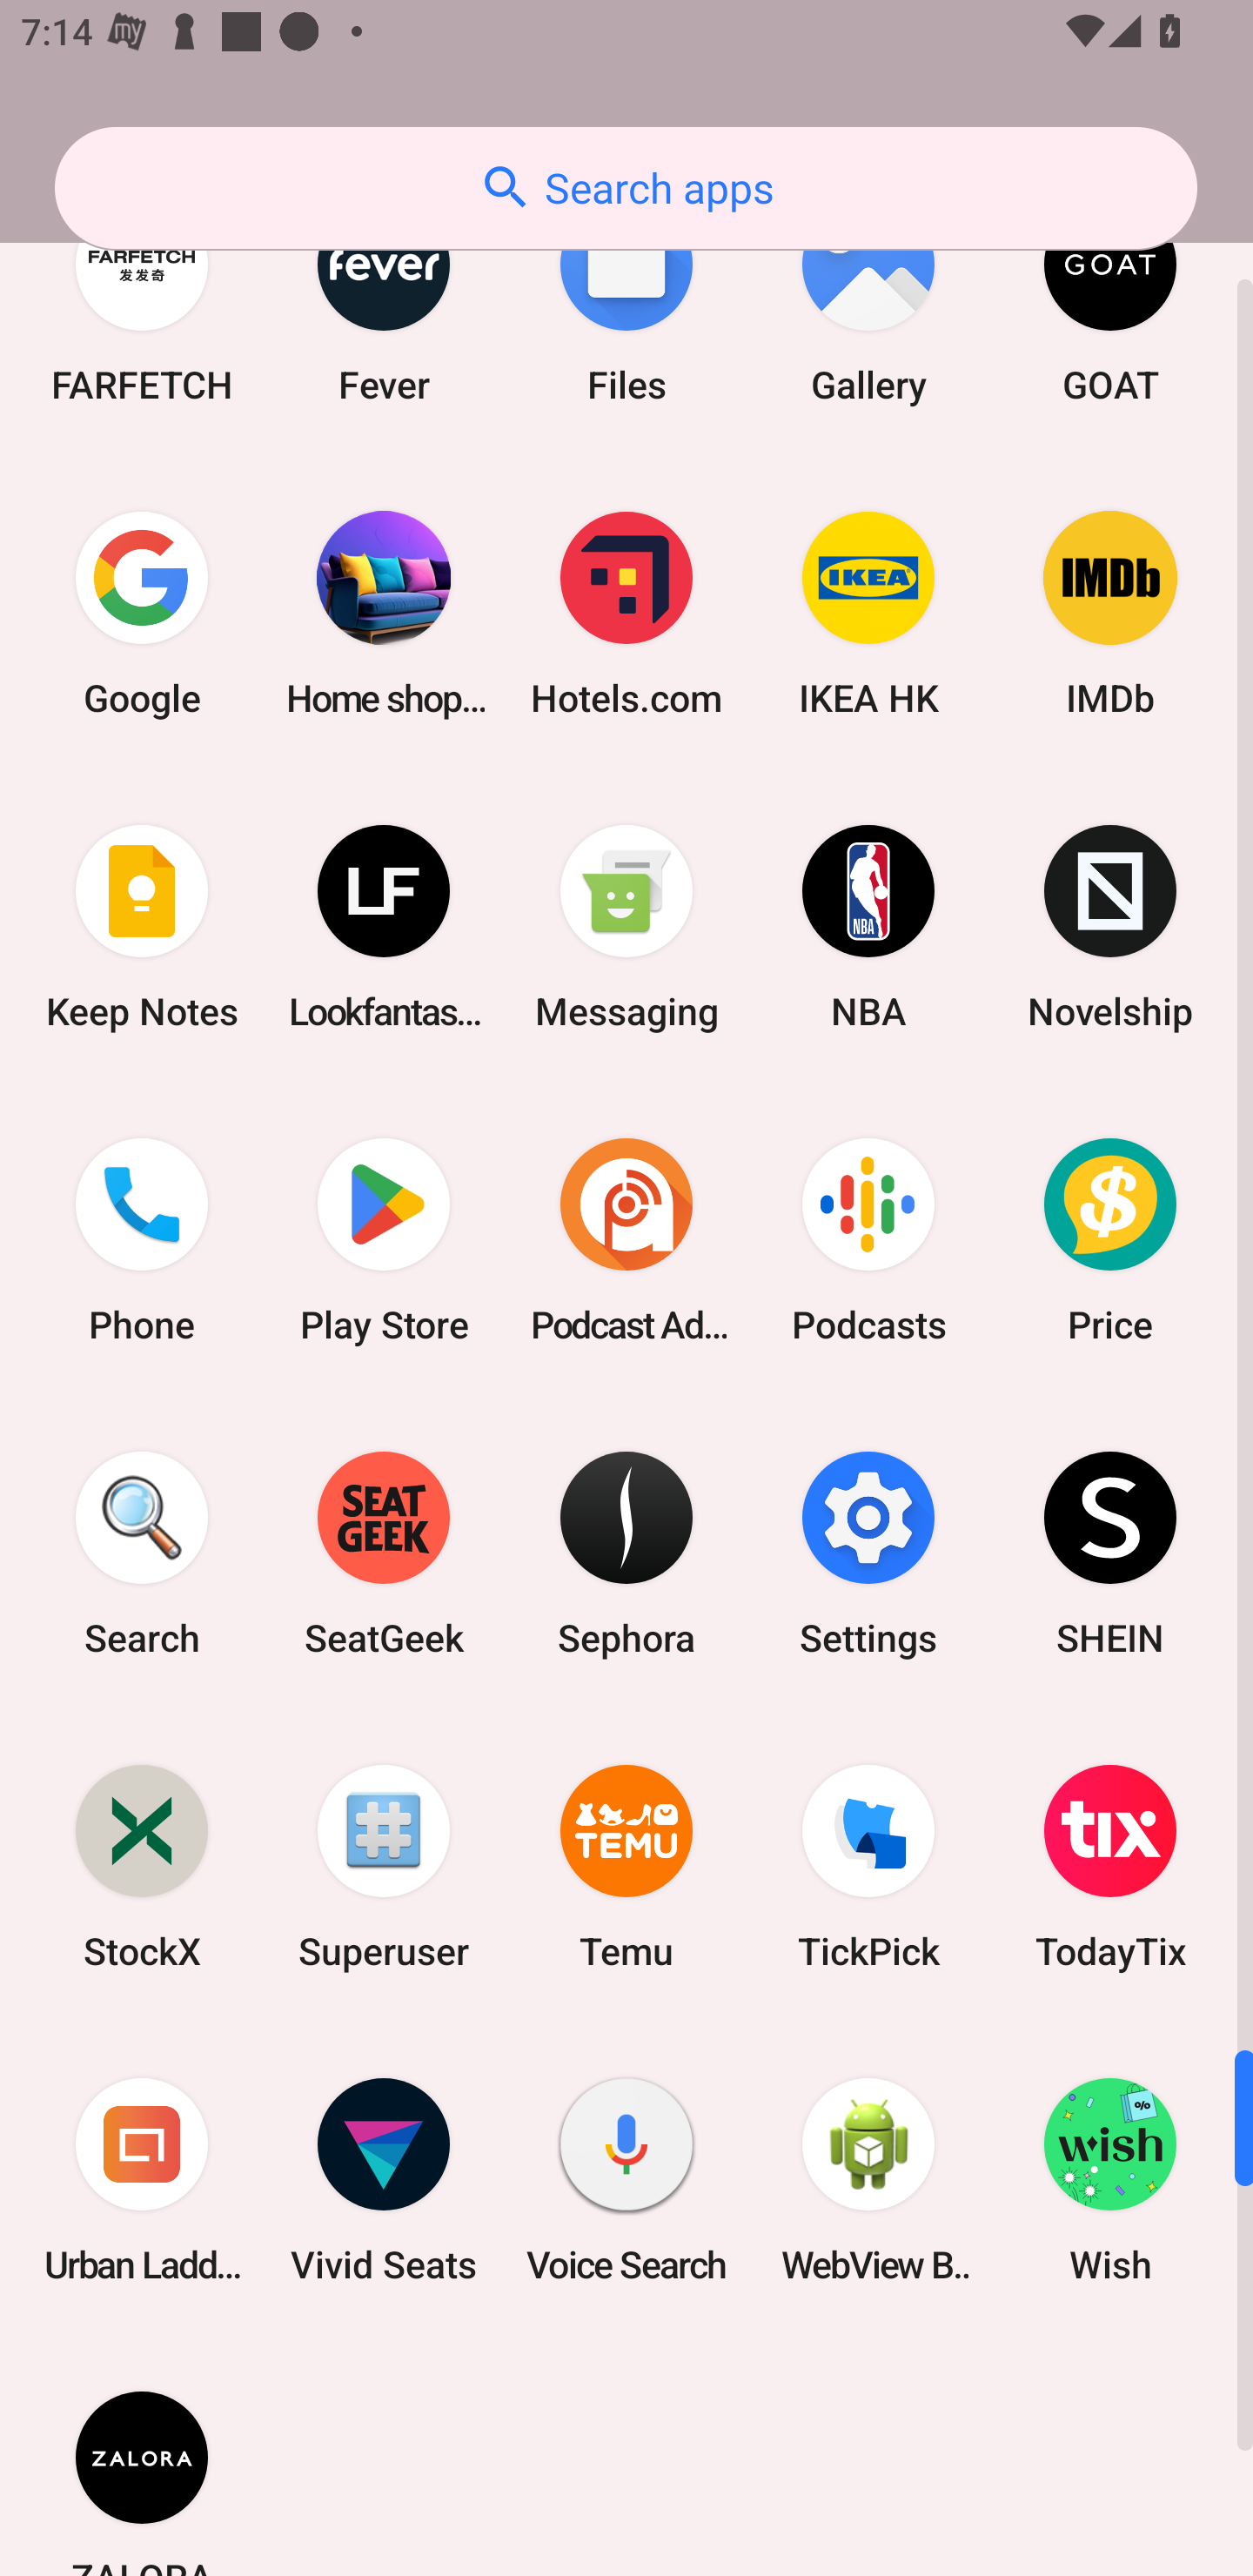 The height and width of the screenshot is (2576, 1253). Describe the element at coordinates (868, 928) in the screenshot. I see `NBA` at that location.